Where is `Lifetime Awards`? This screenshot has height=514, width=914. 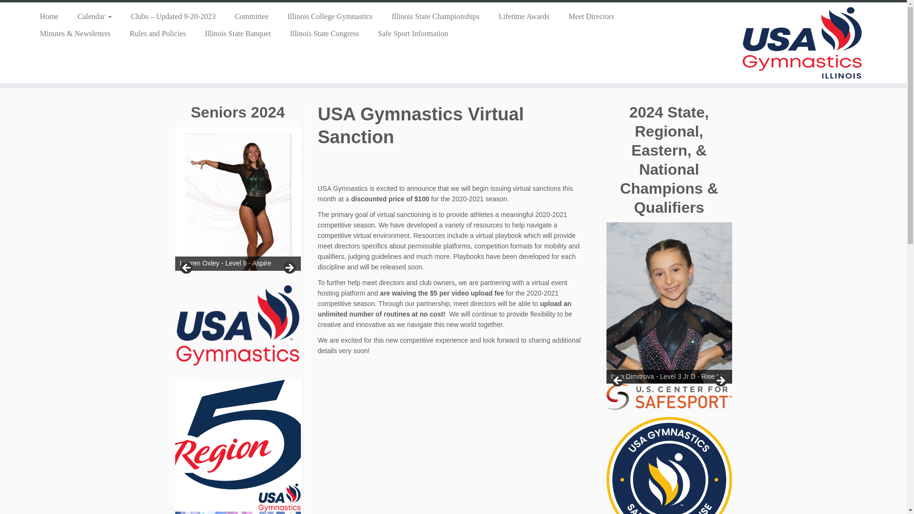 Lifetime Awards is located at coordinates (524, 16).